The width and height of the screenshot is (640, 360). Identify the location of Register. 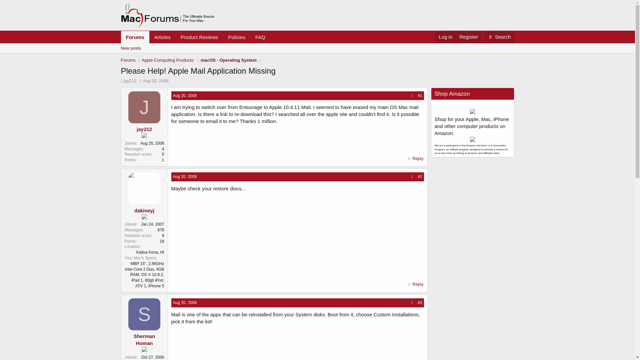
(468, 37).